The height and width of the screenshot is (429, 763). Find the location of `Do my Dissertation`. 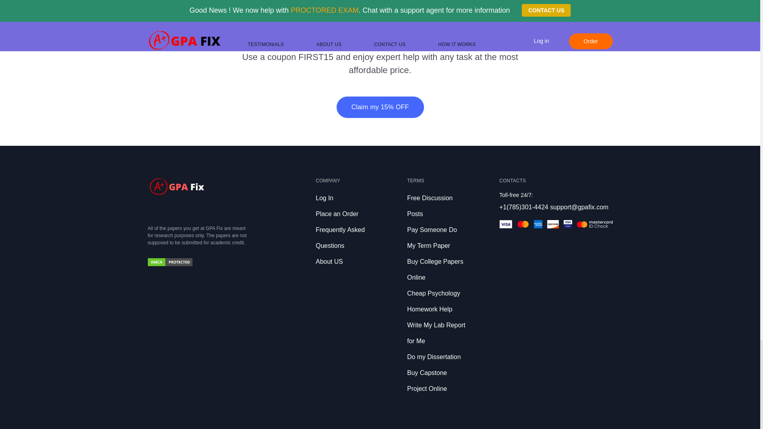

Do my Dissertation is located at coordinates (434, 357).